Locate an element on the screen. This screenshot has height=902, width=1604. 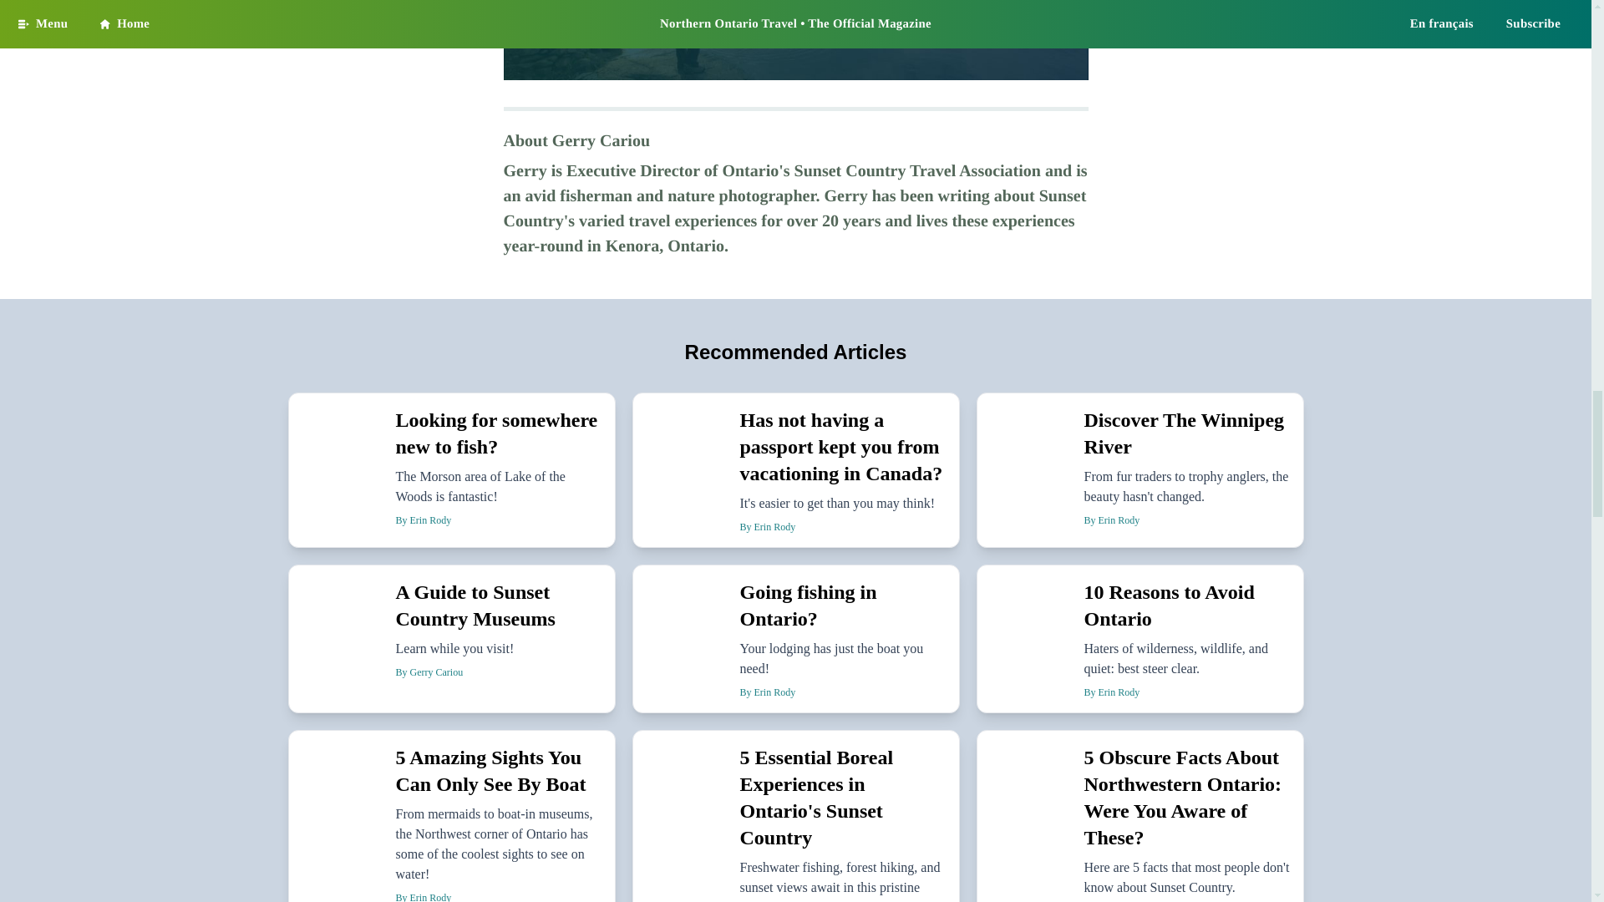
Privacy Policy is located at coordinates (977, 39).